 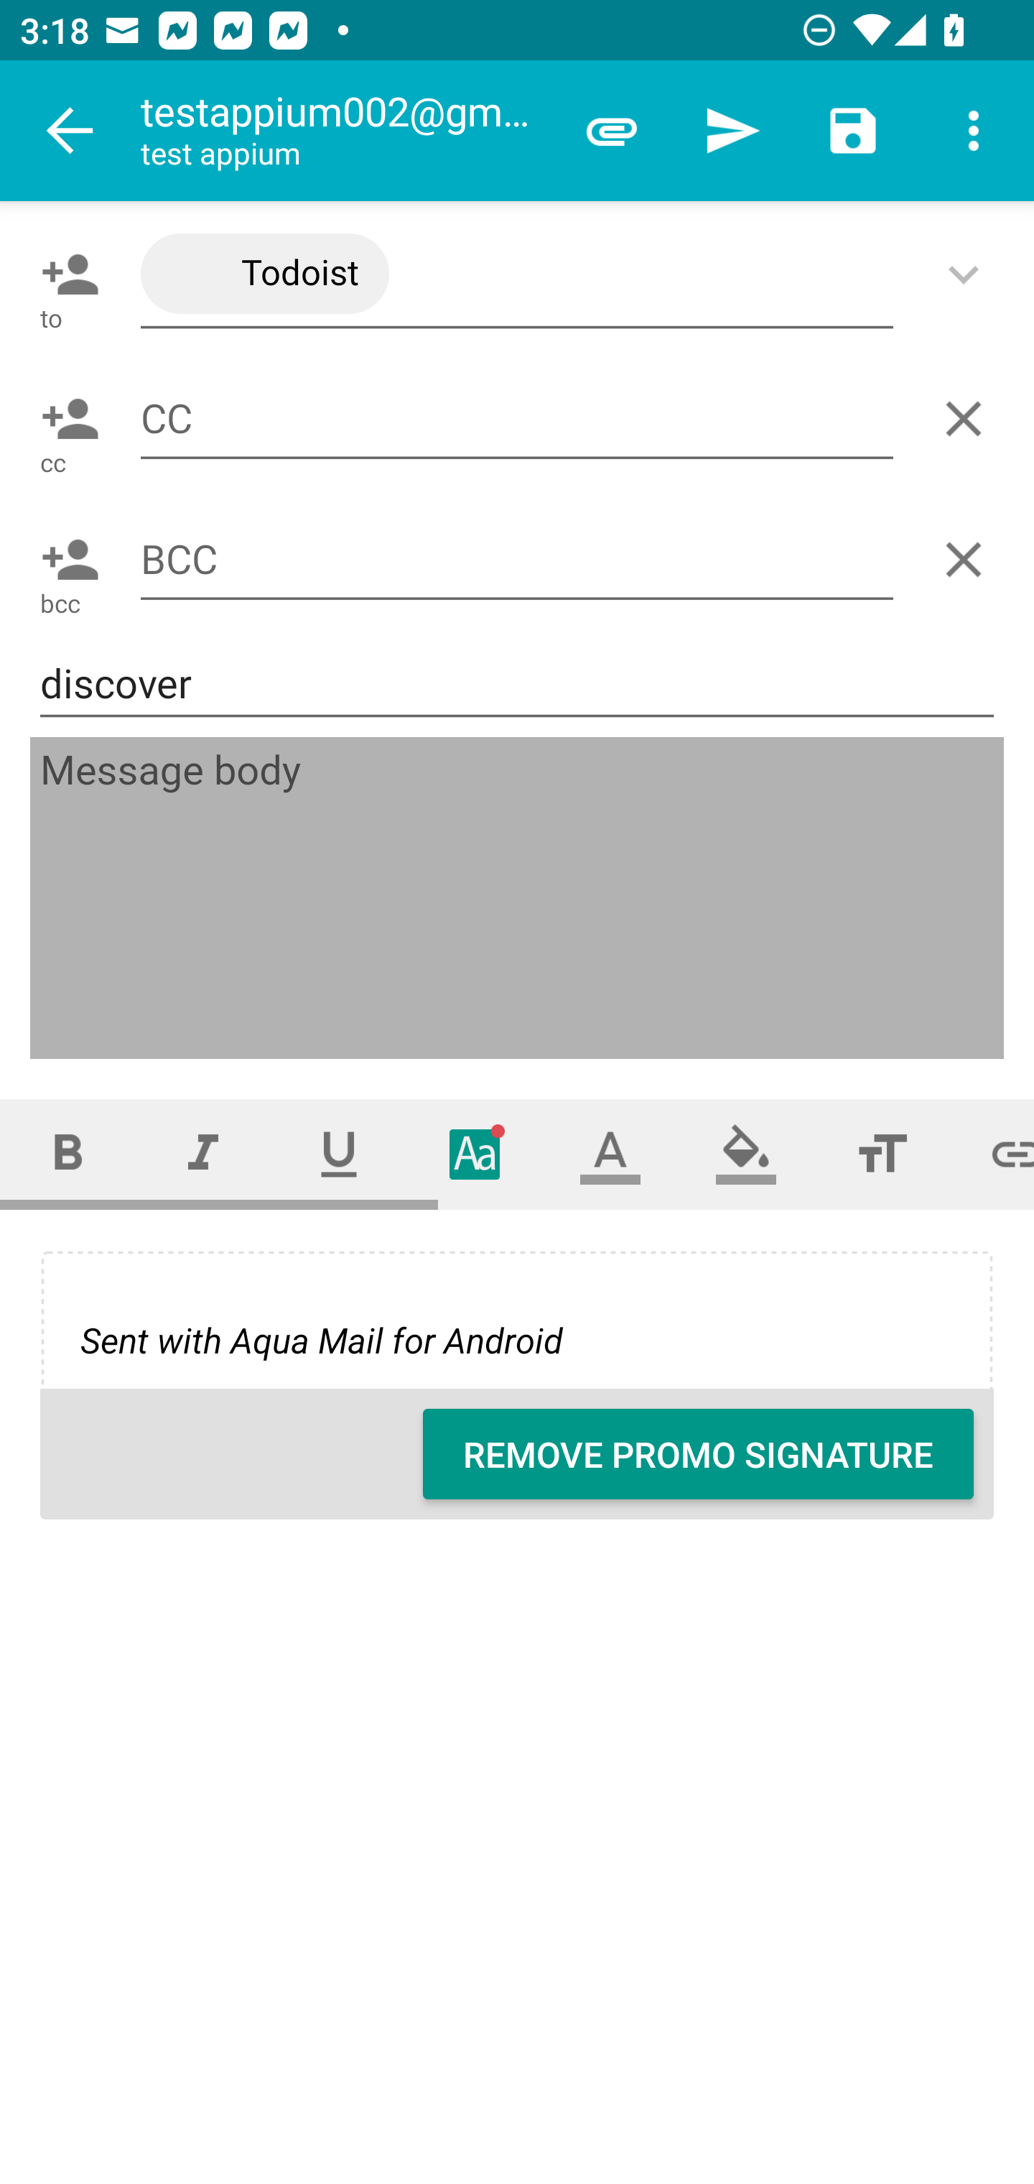 I want to click on testappium002@gmail.com test appium, so click(x=345, y=131).